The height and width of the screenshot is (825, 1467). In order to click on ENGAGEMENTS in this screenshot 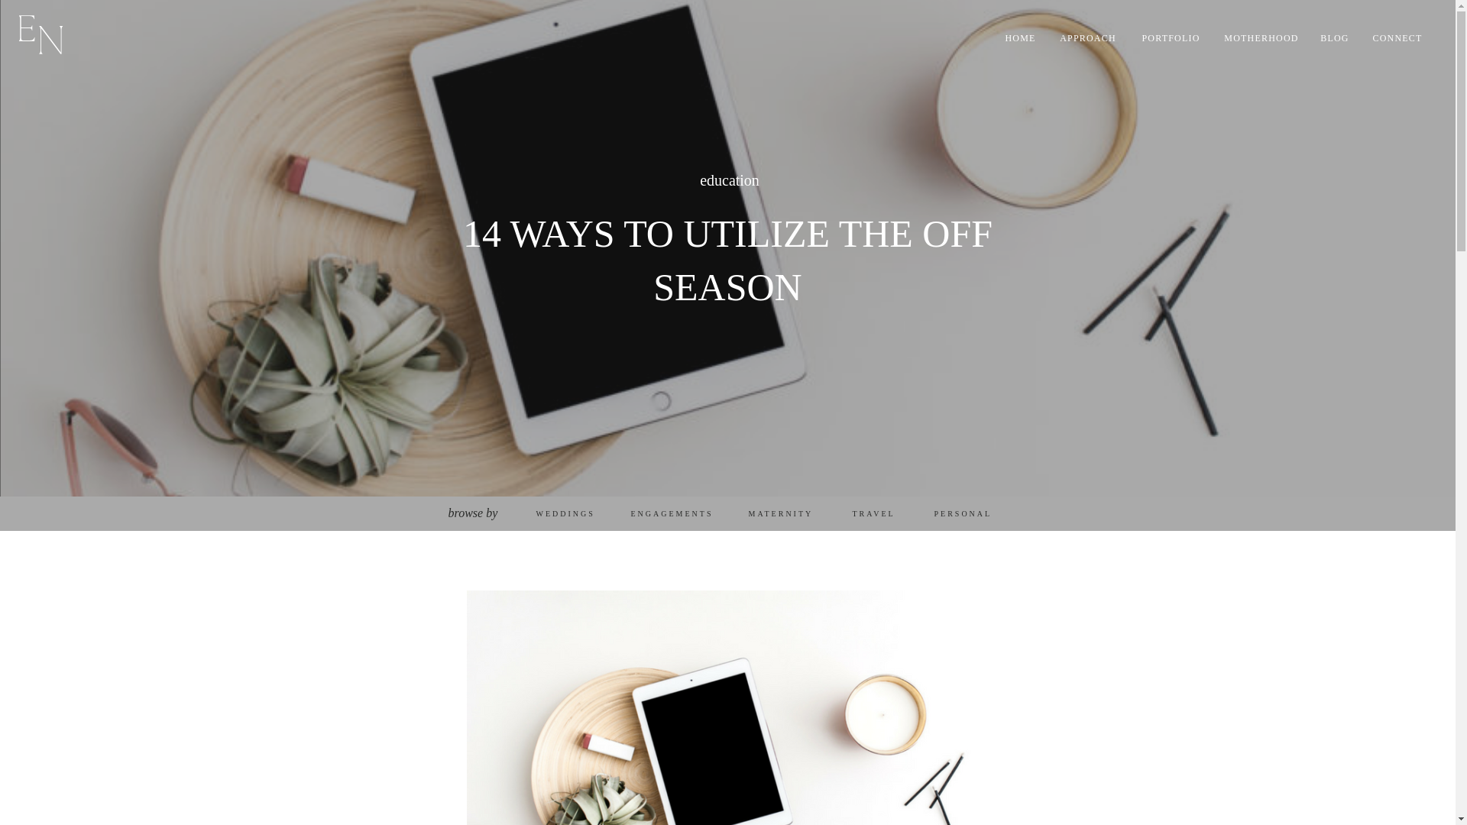, I will do `click(675, 513)`.